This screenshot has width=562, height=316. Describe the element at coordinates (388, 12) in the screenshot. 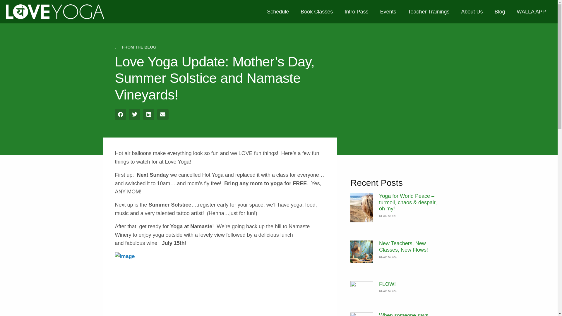

I see `Events` at that location.